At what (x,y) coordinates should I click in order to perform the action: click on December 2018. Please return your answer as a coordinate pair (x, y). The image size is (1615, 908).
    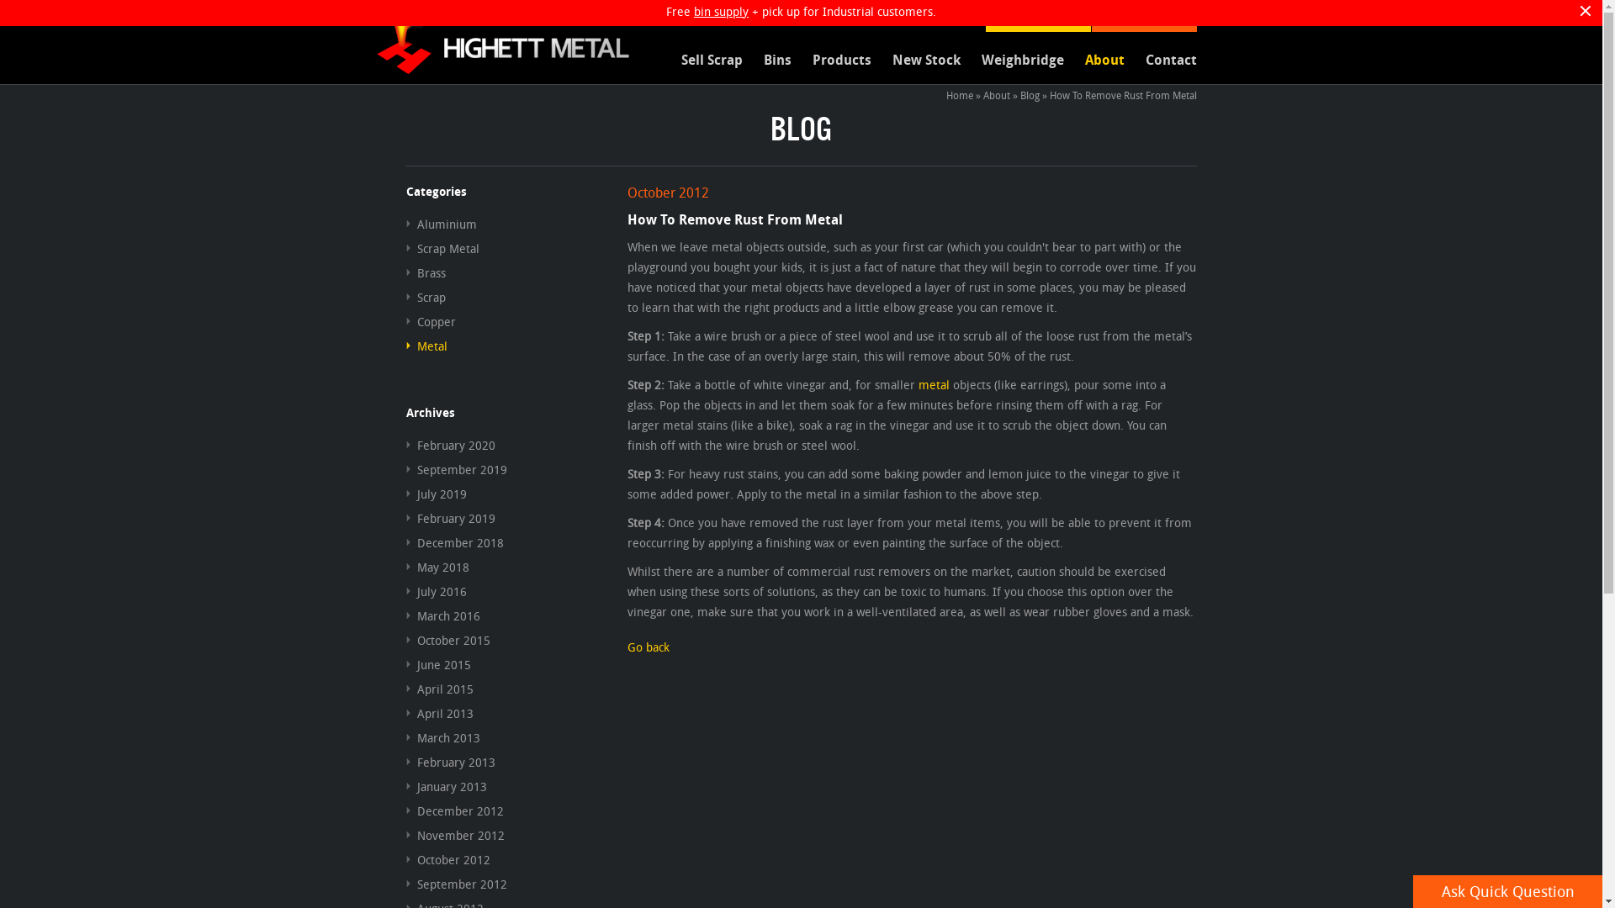
    Looking at the image, I should click on (454, 543).